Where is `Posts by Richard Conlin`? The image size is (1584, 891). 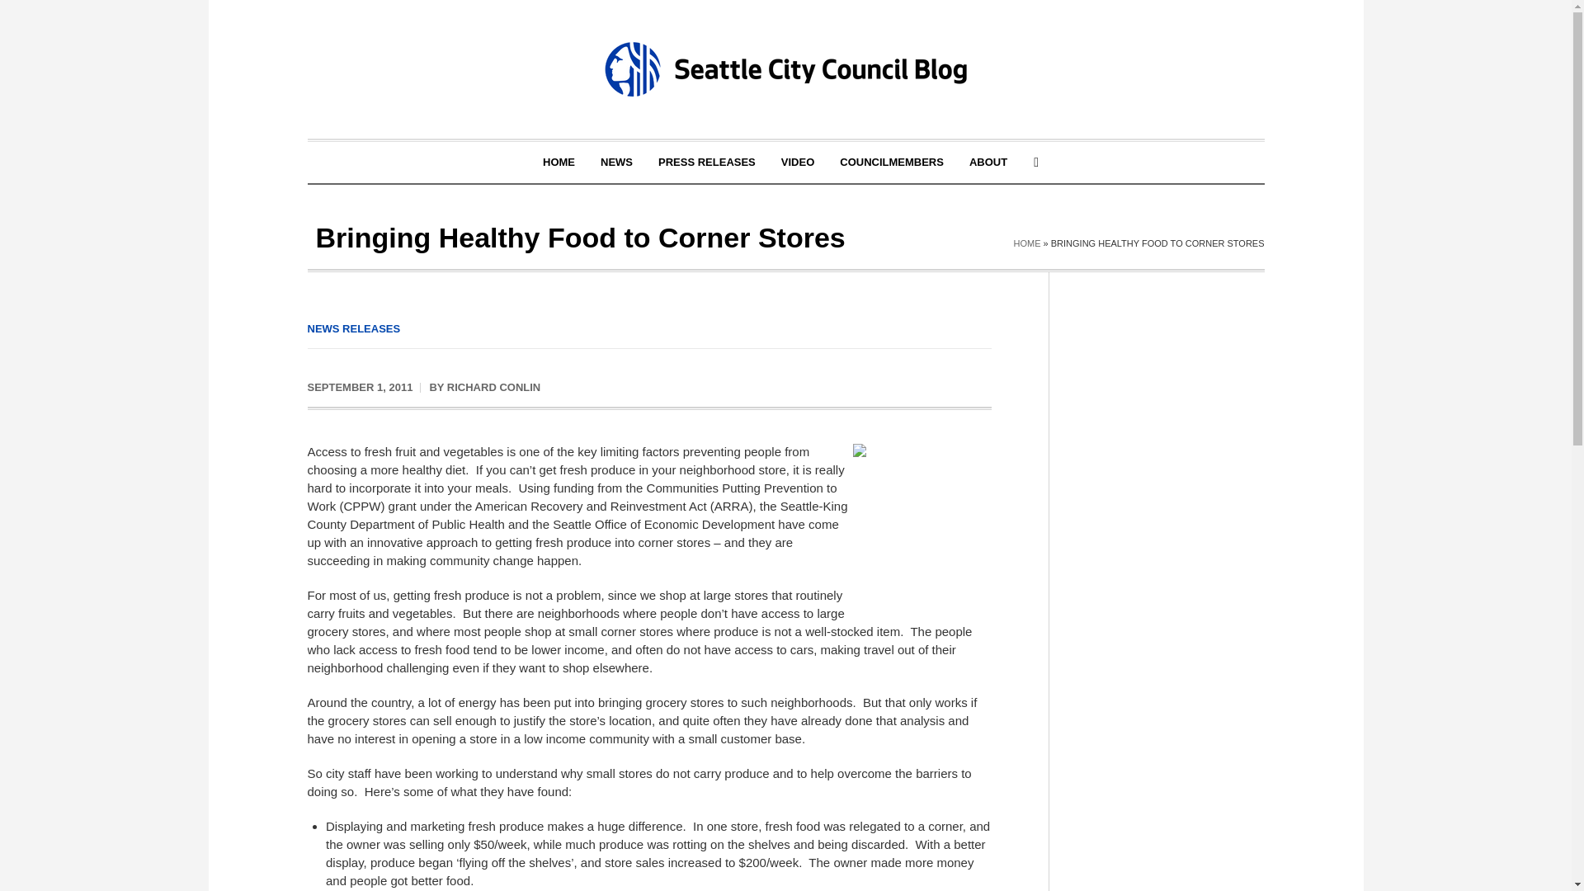 Posts by Richard Conlin is located at coordinates (493, 388).